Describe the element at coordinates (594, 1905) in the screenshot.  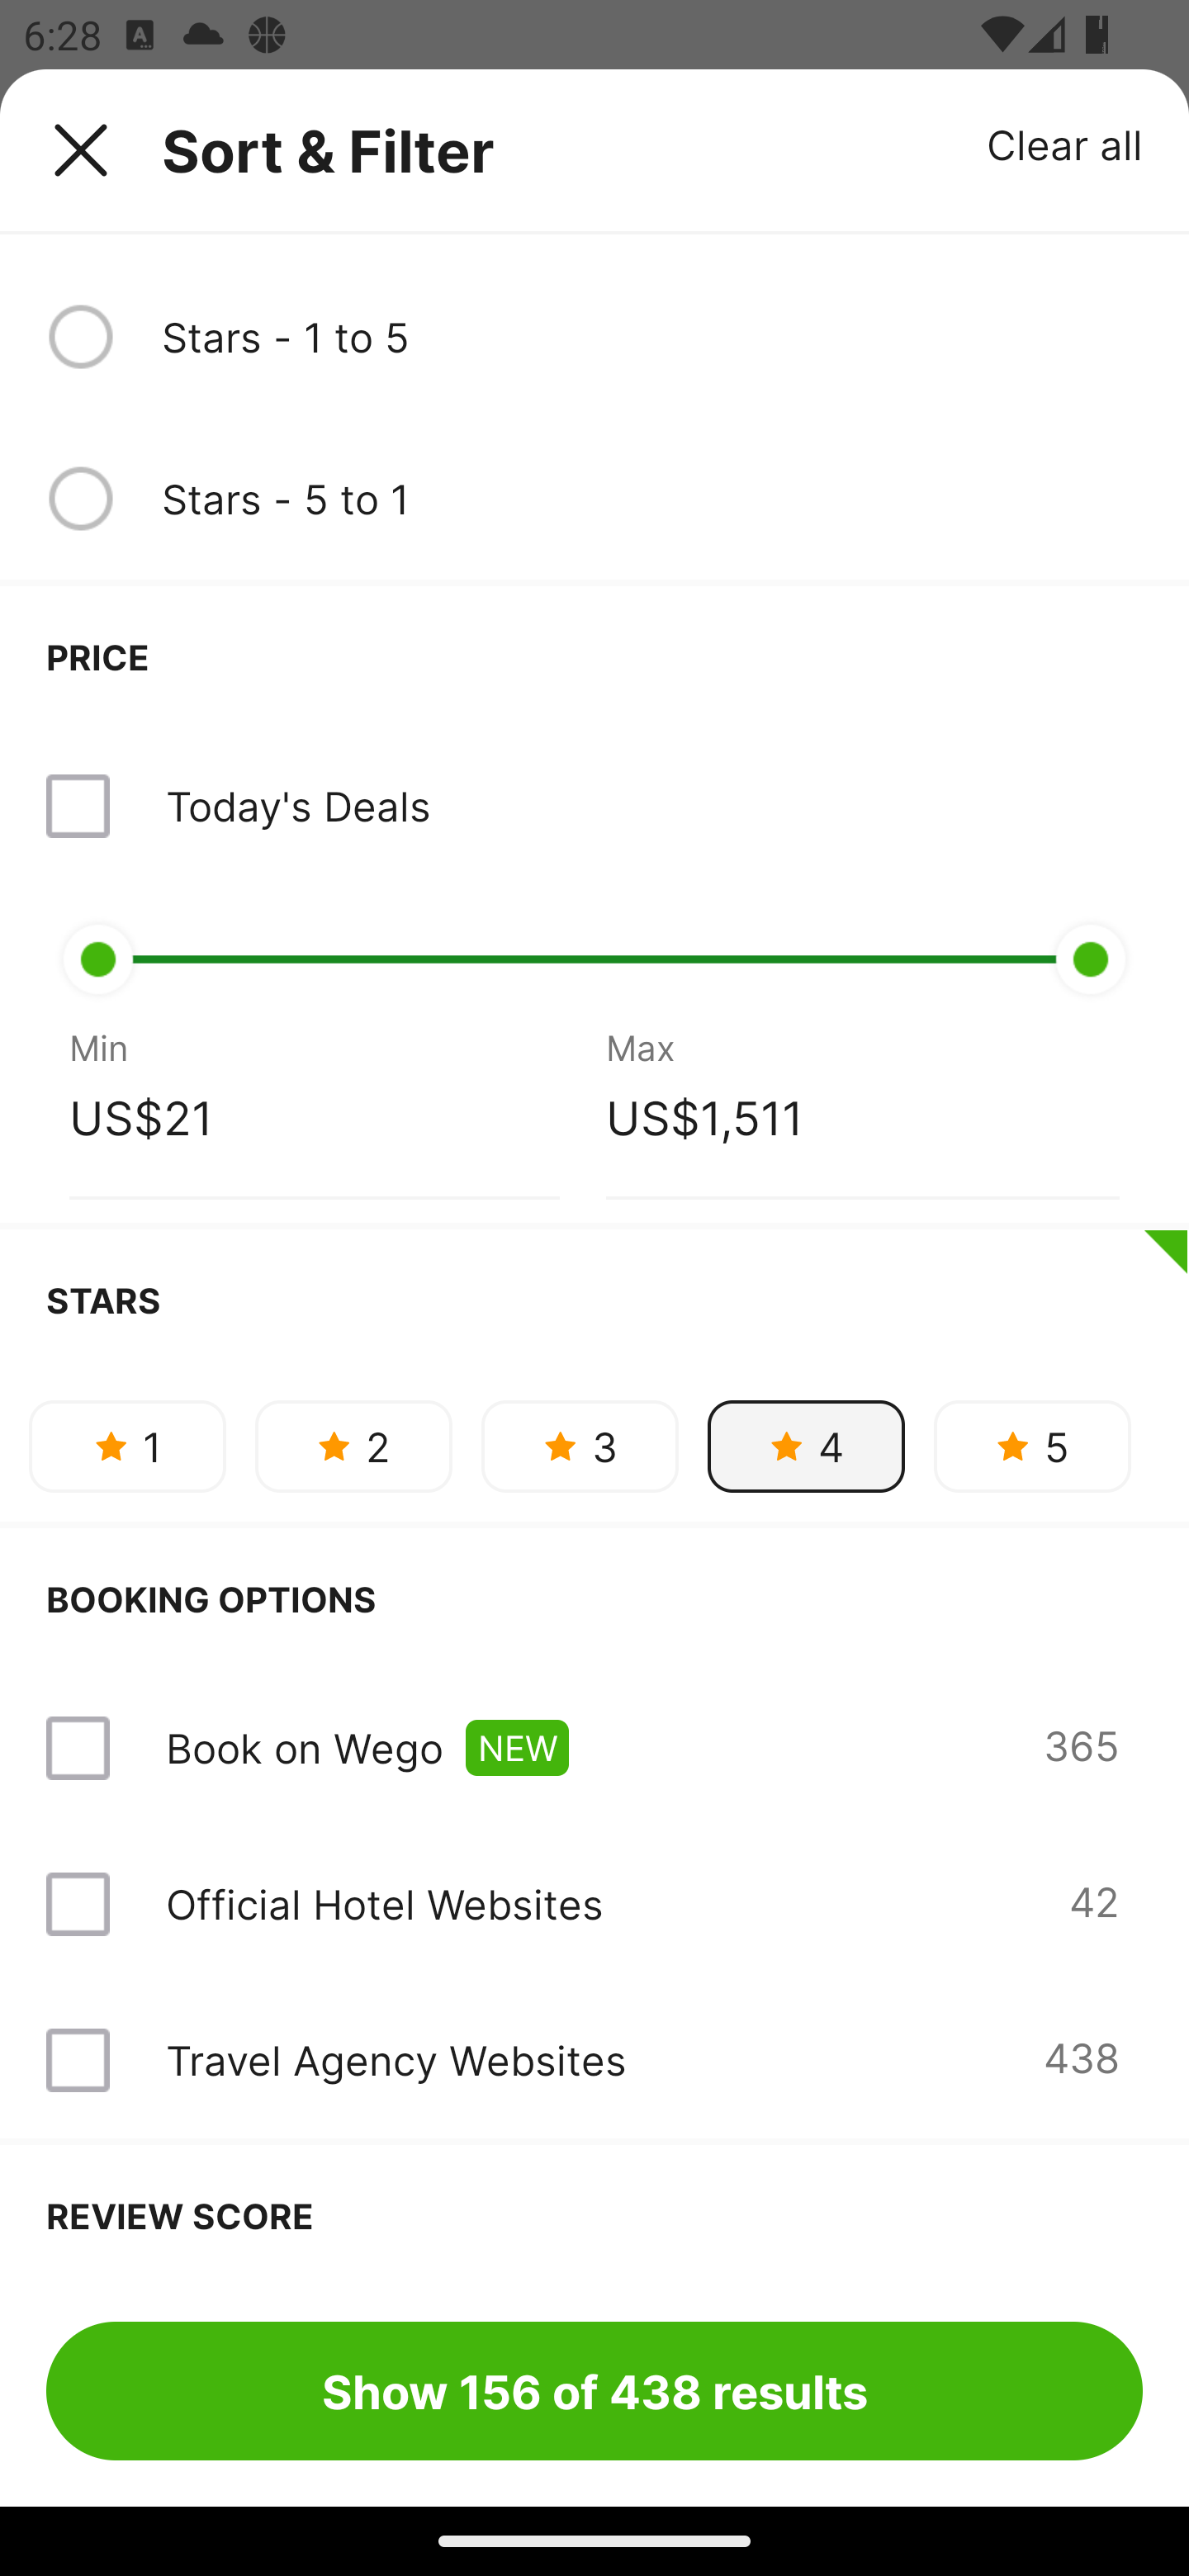
I see `Official Hotel Websites 42` at that location.